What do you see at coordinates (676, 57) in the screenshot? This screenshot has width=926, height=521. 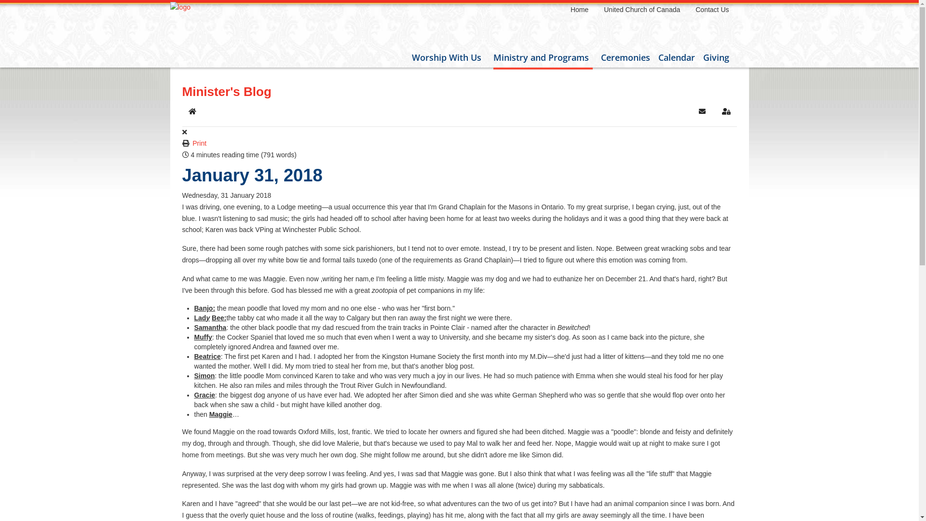 I see `Calendar` at bounding box center [676, 57].